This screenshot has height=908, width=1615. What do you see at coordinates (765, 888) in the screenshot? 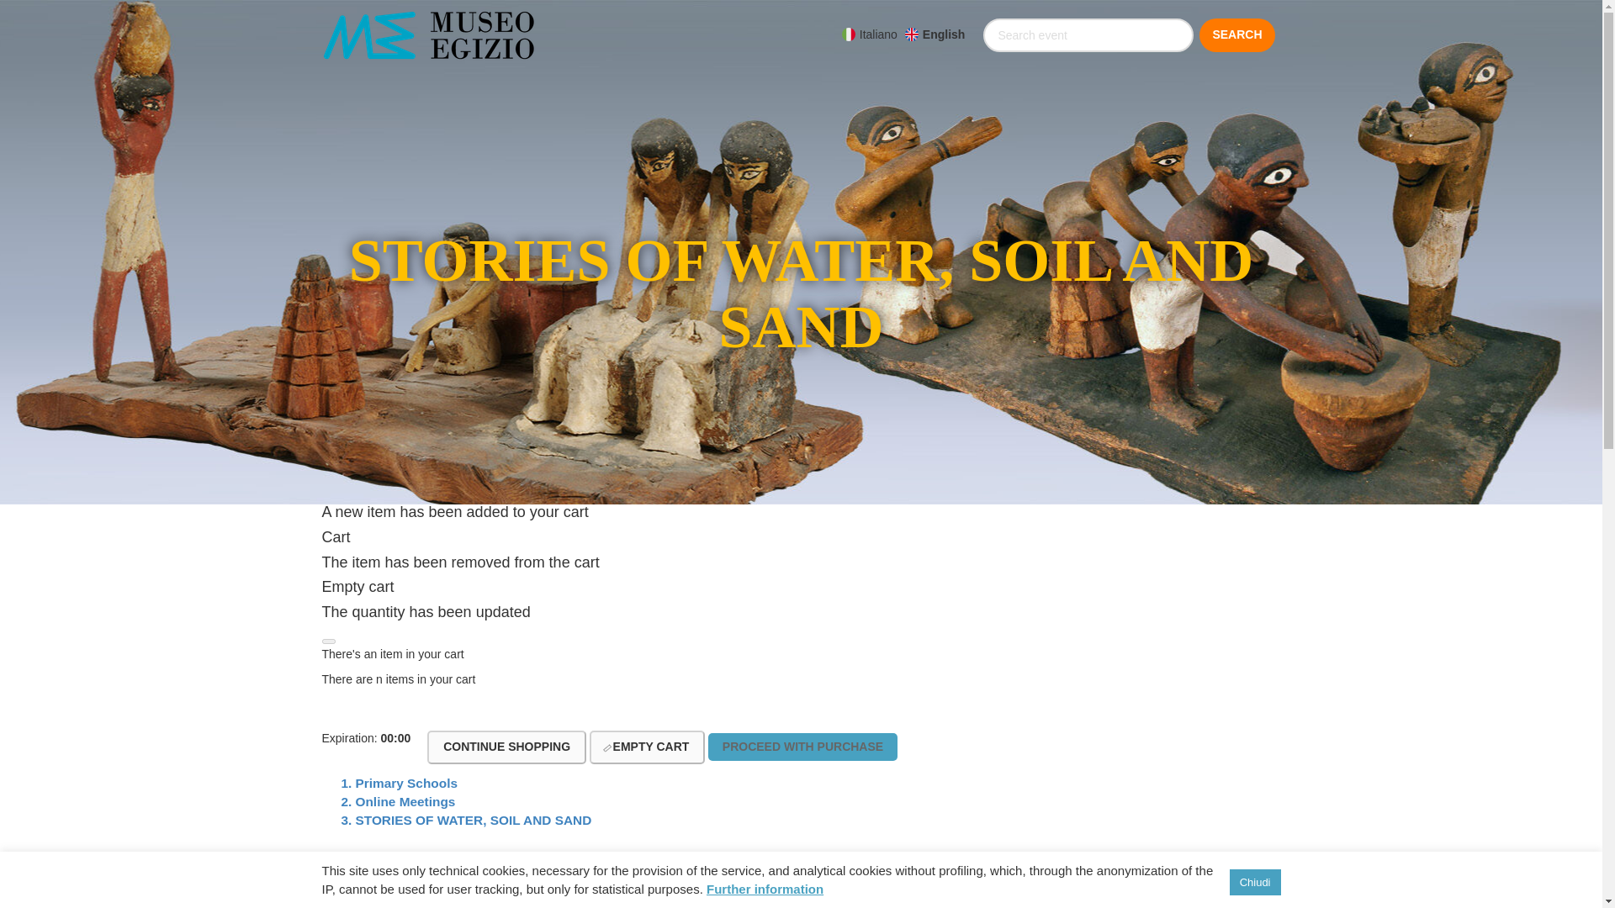
I see `Further information` at bounding box center [765, 888].